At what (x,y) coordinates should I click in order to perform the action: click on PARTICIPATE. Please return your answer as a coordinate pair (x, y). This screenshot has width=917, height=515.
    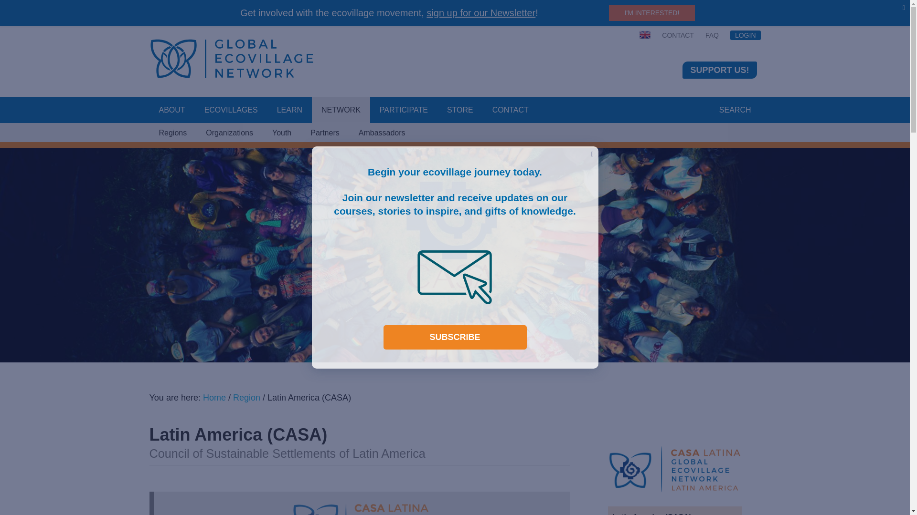
    Looking at the image, I should click on (404, 110).